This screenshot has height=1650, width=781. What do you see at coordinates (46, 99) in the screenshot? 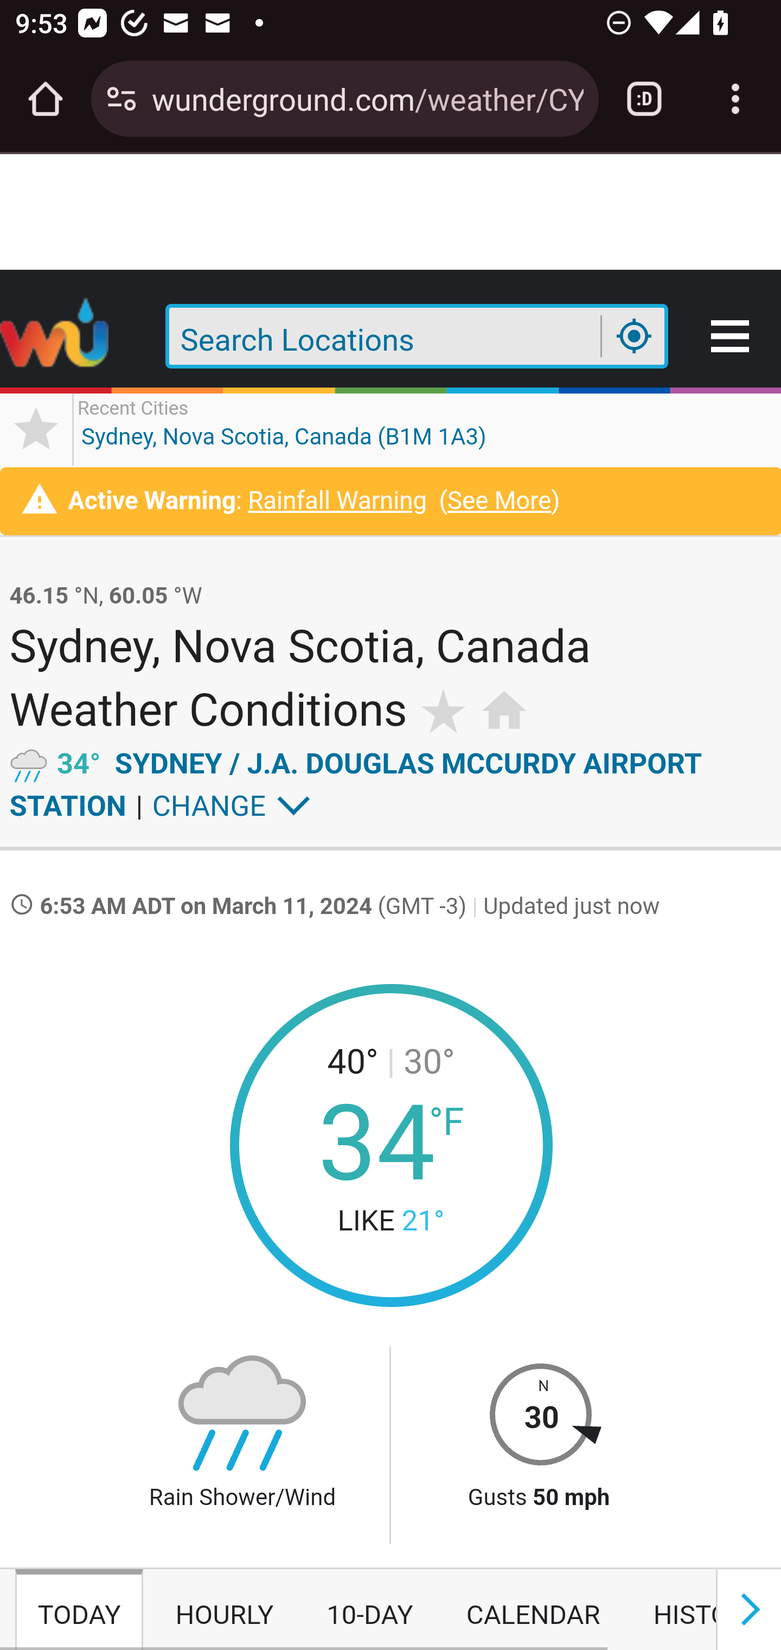
I see `Open the home page` at bounding box center [46, 99].